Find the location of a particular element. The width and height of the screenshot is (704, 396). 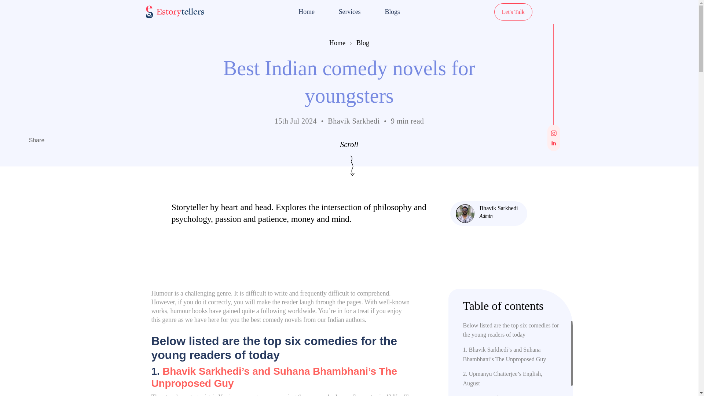

Services is located at coordinates (350, 12).